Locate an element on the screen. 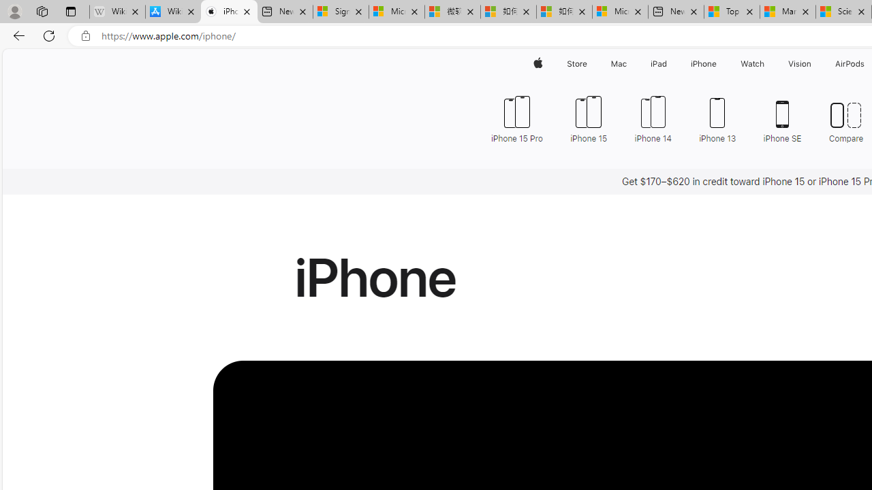  Mac menu is located at coordinates (628, 64).